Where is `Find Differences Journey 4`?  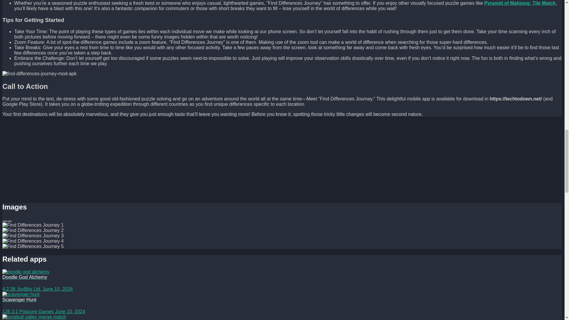 Find Differences Journey 4 is located at coordinates (39, 73).